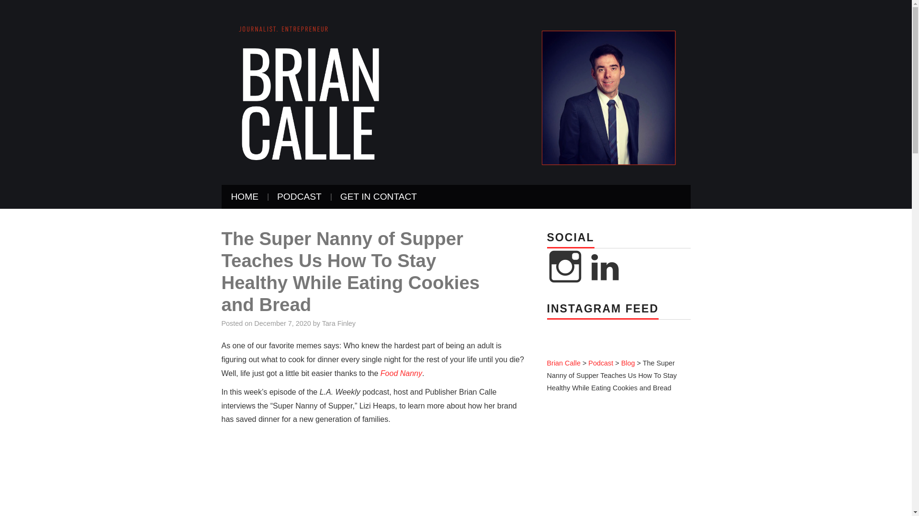 Image resolution: width=919 pixels, height=516 pixels. What do you see at coordinates (374, 473) in the screenshot?
I see `Spotify Embed: The Super Nanny of Supper` at bounding box center [374, 473].